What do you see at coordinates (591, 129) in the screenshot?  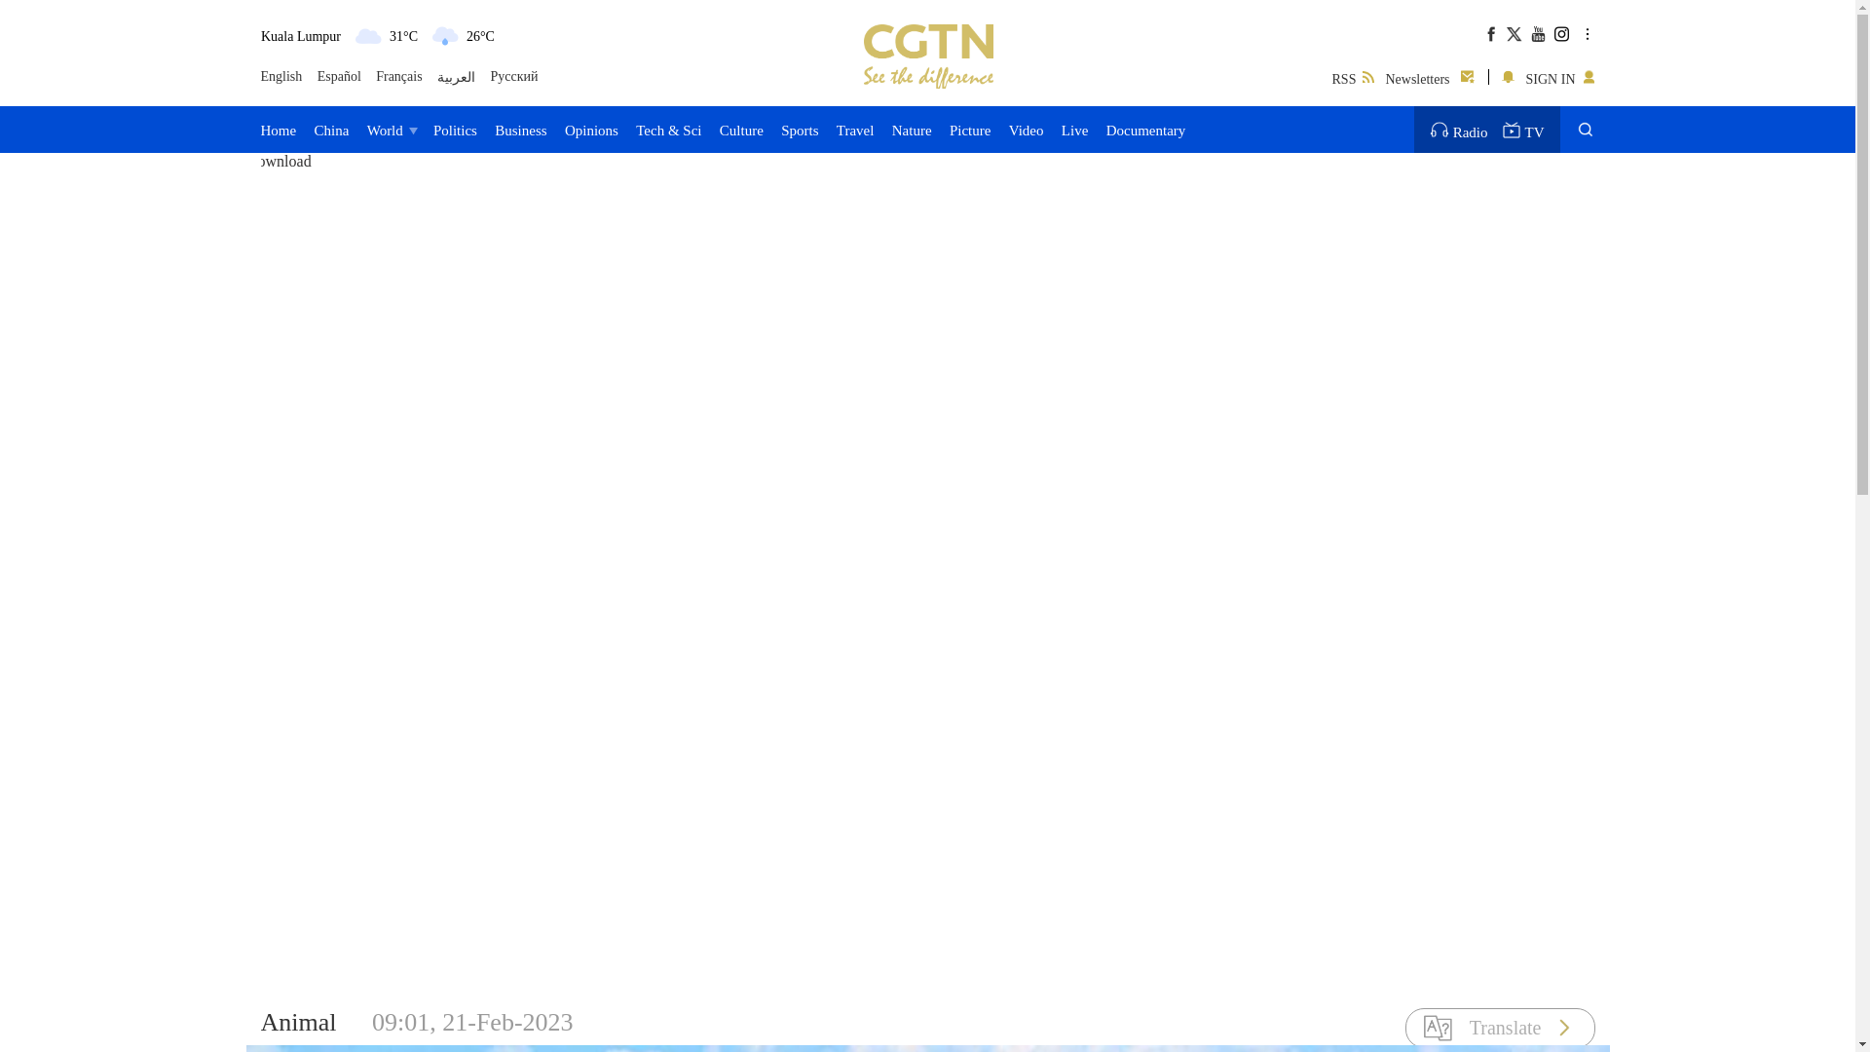 I see `Opinions` at bounding box center [591, 129].